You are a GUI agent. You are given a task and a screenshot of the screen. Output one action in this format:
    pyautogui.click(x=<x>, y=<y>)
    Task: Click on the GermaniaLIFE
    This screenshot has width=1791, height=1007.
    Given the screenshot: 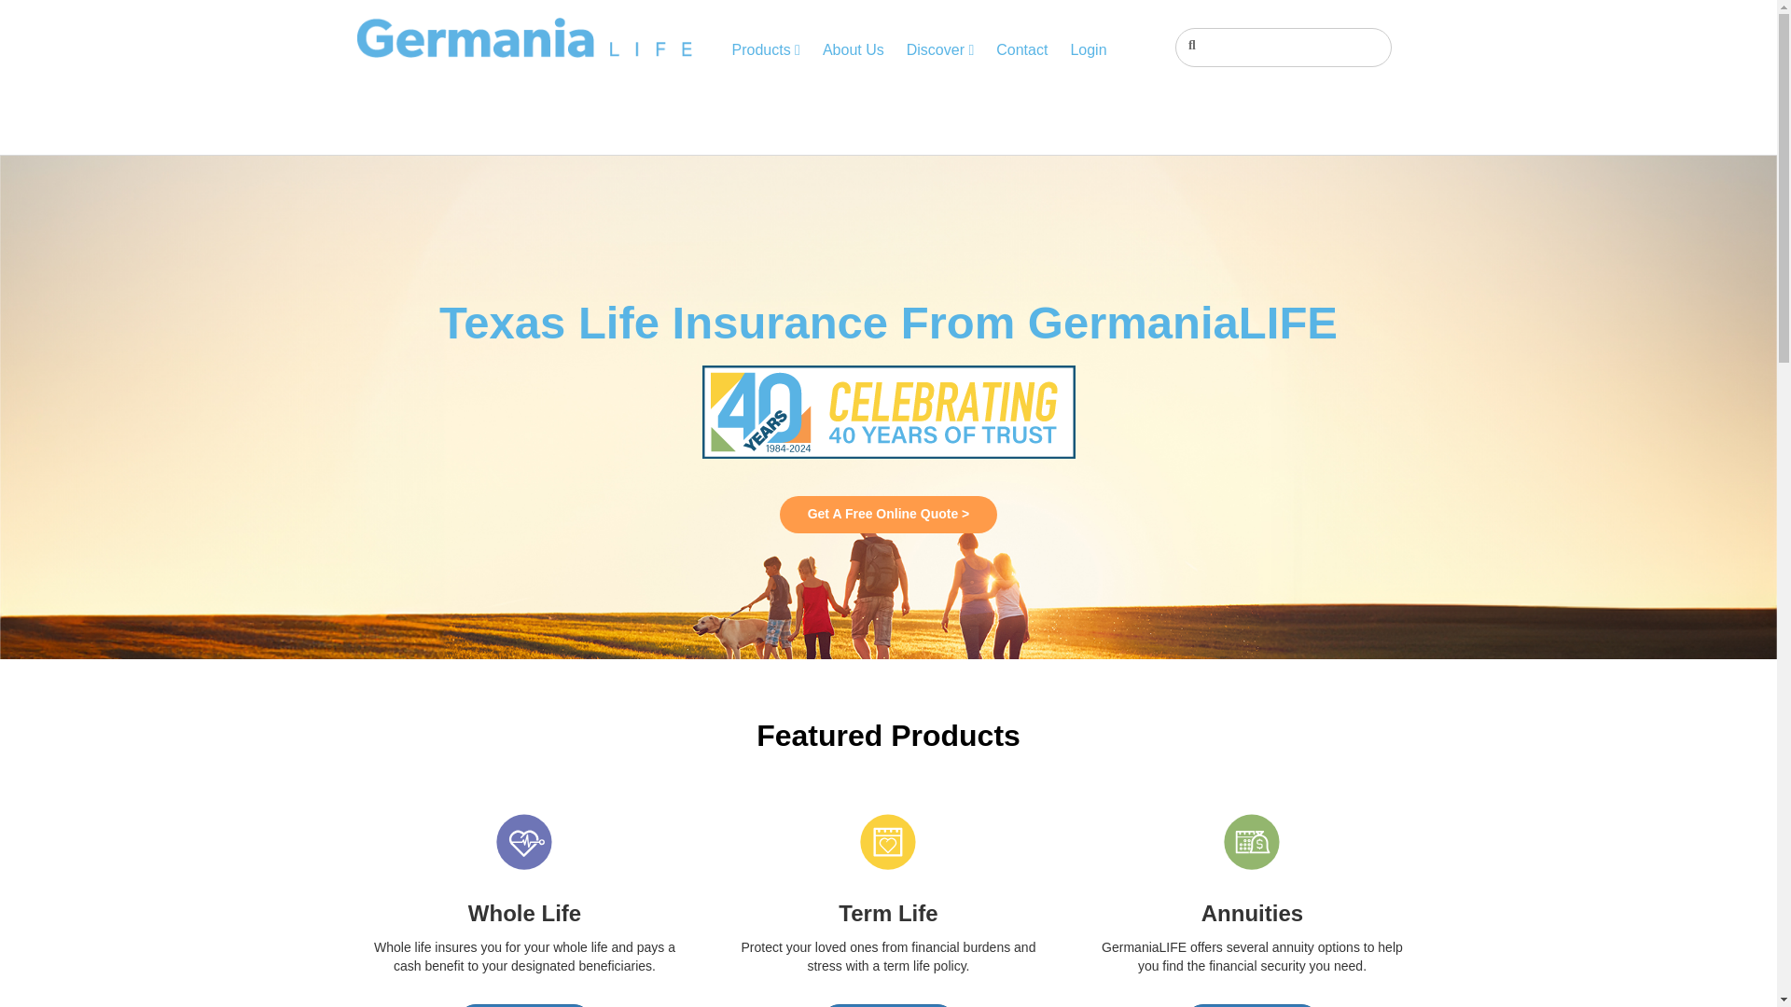 What is the action you would take?
    pyautogui.click(x=524, y=37)
    